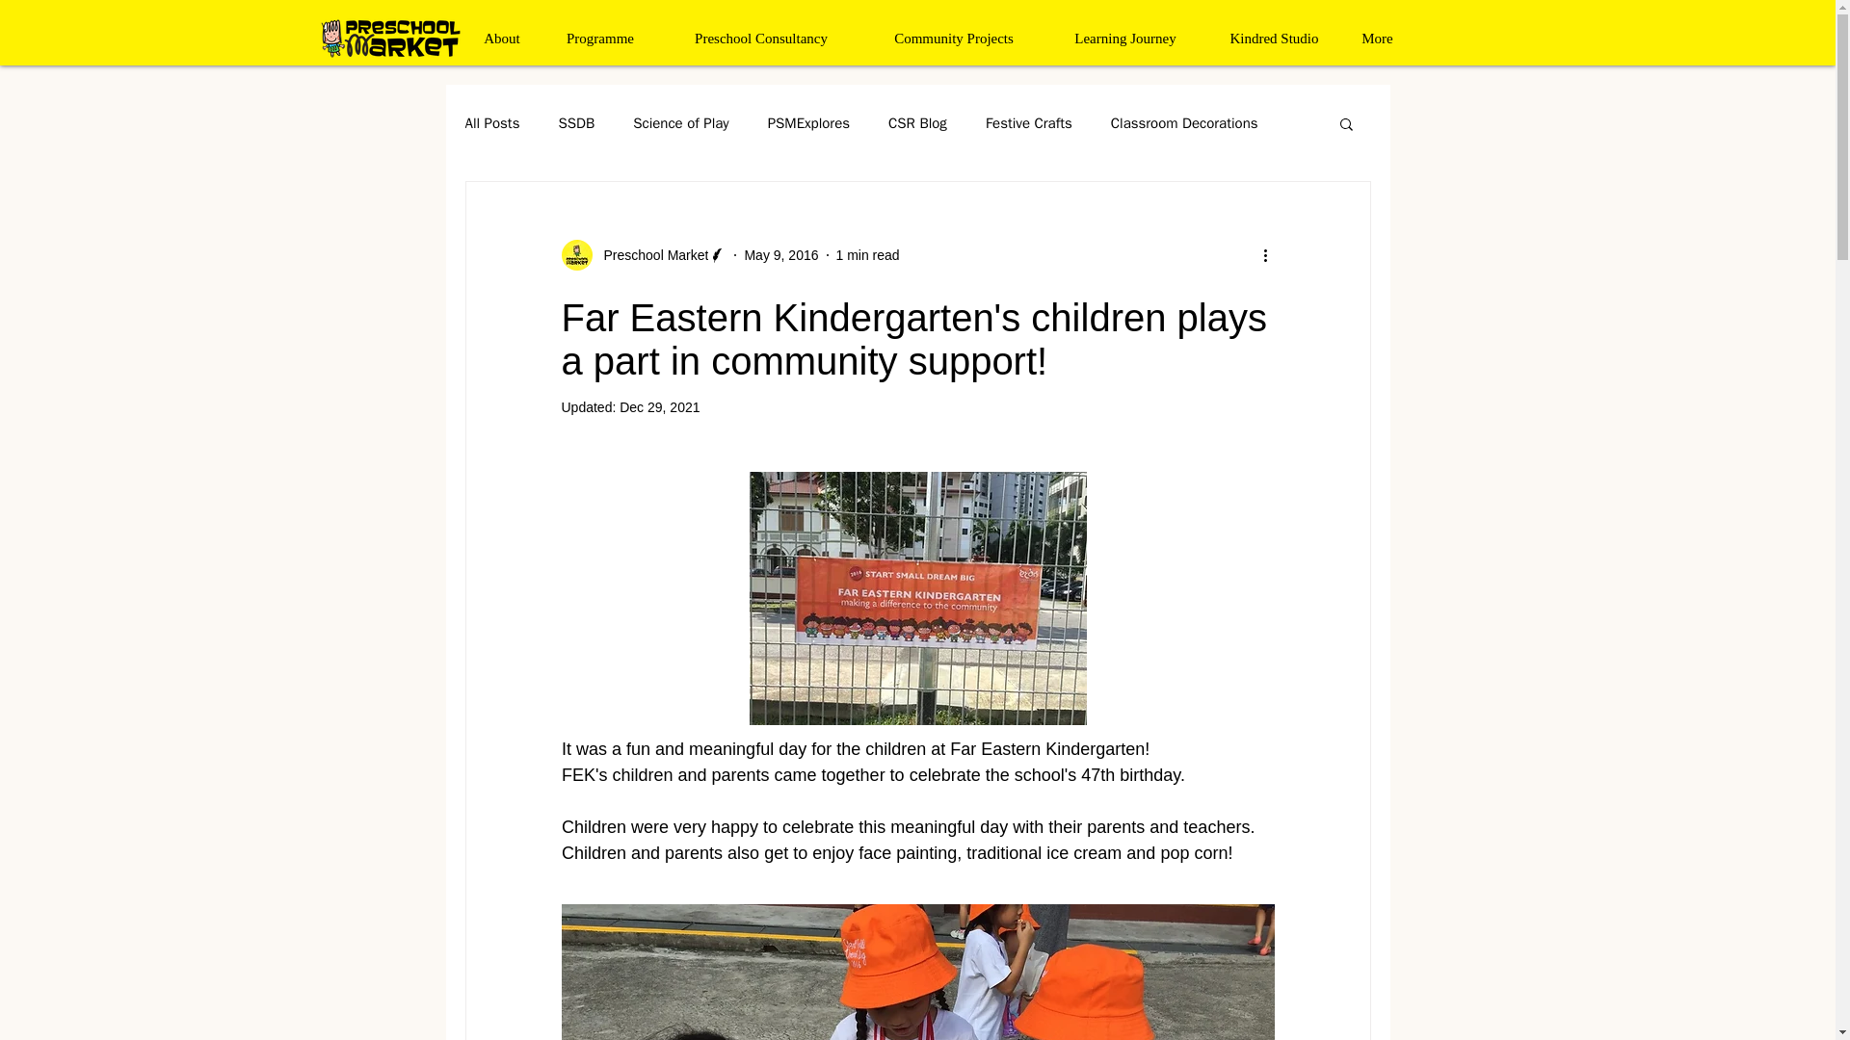 Image resolution: width=1850 pixels, height=1040 pixels. What do you see at coordinates (680, 122) in the screenshot?
I see `Science of Play` at bounding box center [680, 122].